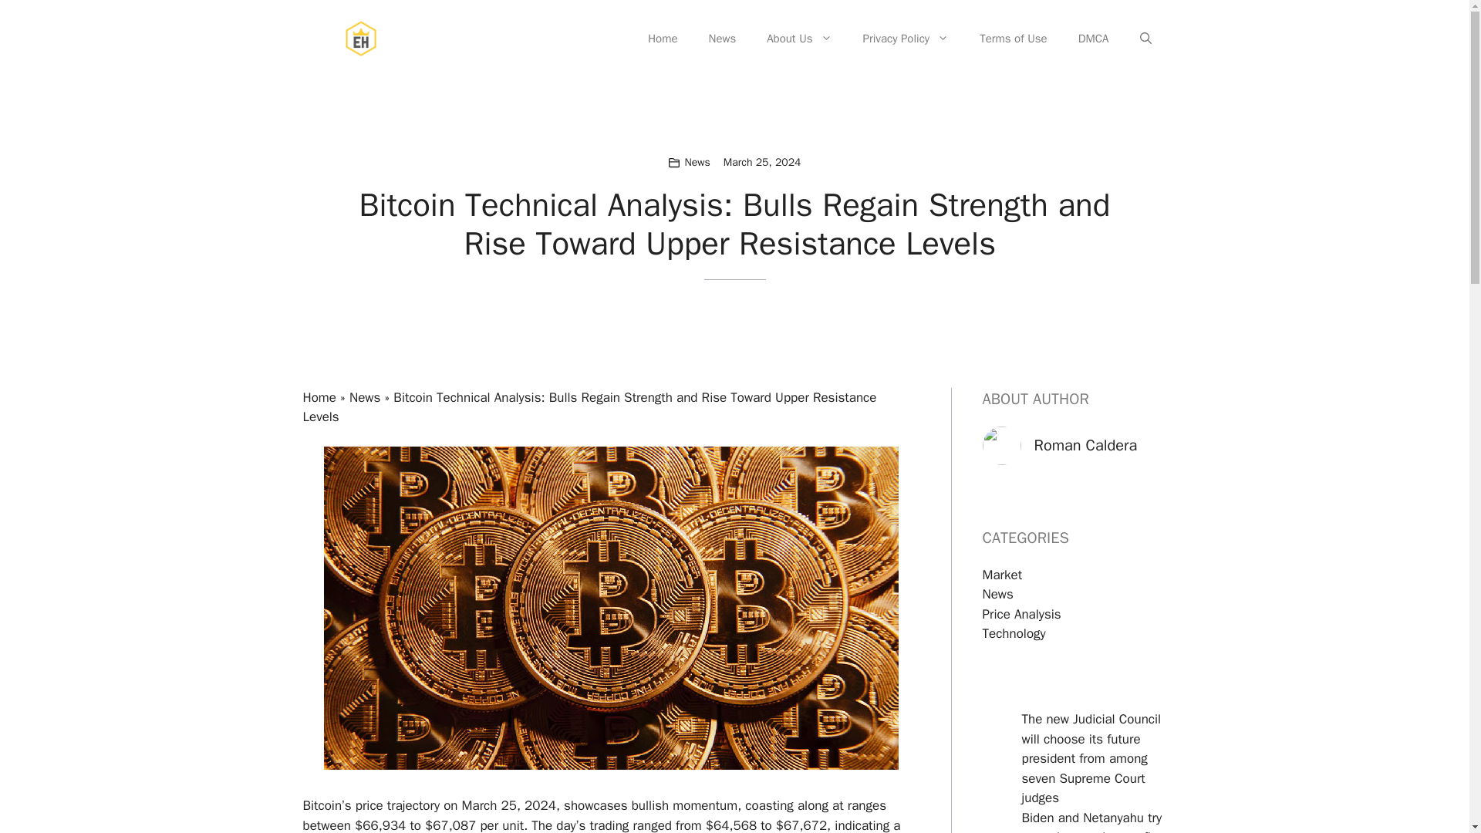 This screenshot has width=1481, height=833. I want to click on Technology, so click(1014, 633).